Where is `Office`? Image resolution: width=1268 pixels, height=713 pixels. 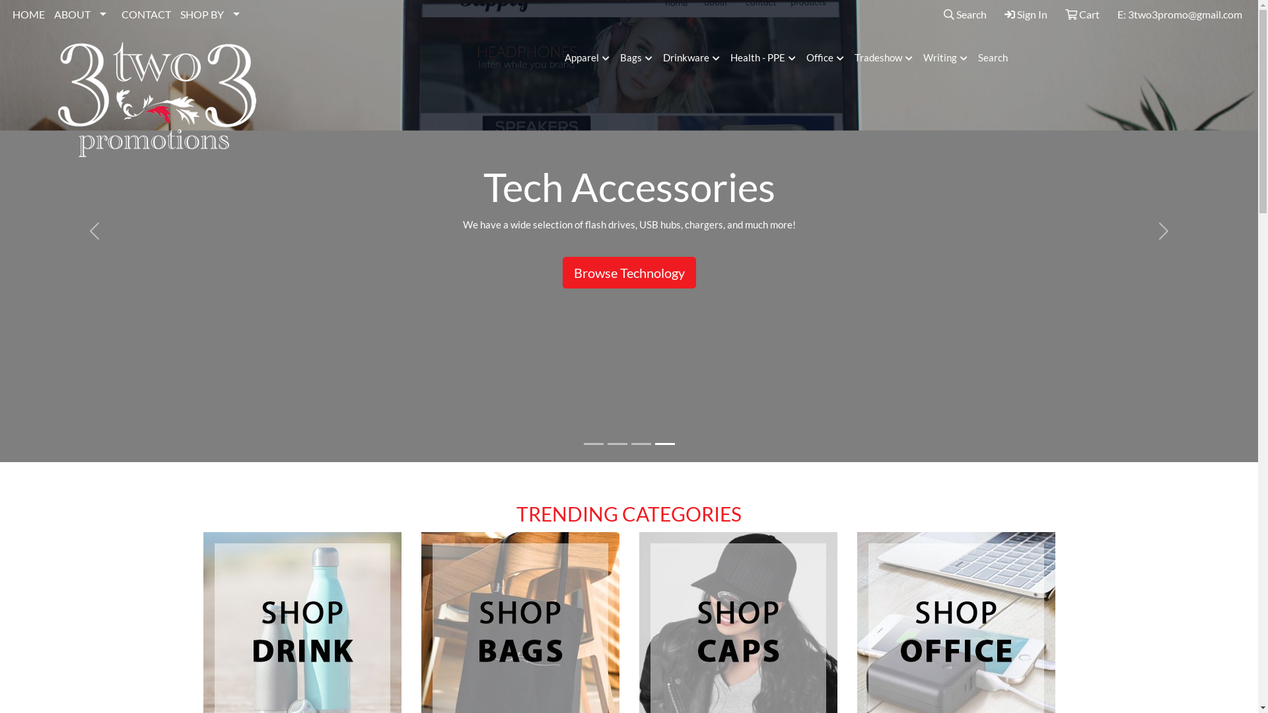 Office is located at coordinates (826, 58).